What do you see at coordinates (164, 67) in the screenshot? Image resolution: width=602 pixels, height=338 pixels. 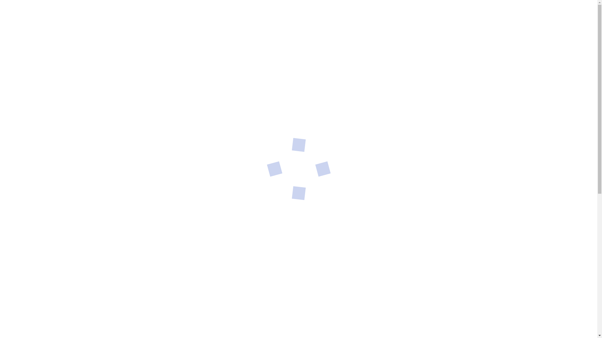 I see `O KOMORI` at bounding box center [164, 67].